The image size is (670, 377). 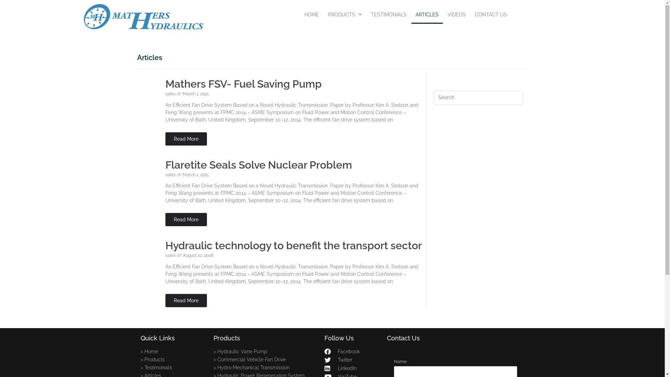 What do you see at coordinates (259, 165) in the screenshot?
I see `Flaretite Seals Solve Nuclear Problem` at bounding box center [259, 165].